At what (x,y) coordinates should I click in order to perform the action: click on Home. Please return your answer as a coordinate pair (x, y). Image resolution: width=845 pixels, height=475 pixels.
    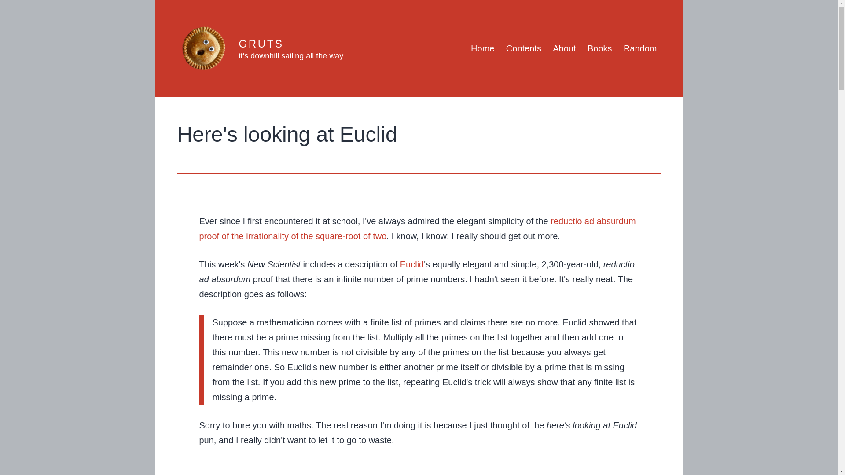
    Looking at the image, I should click on (482, 48).